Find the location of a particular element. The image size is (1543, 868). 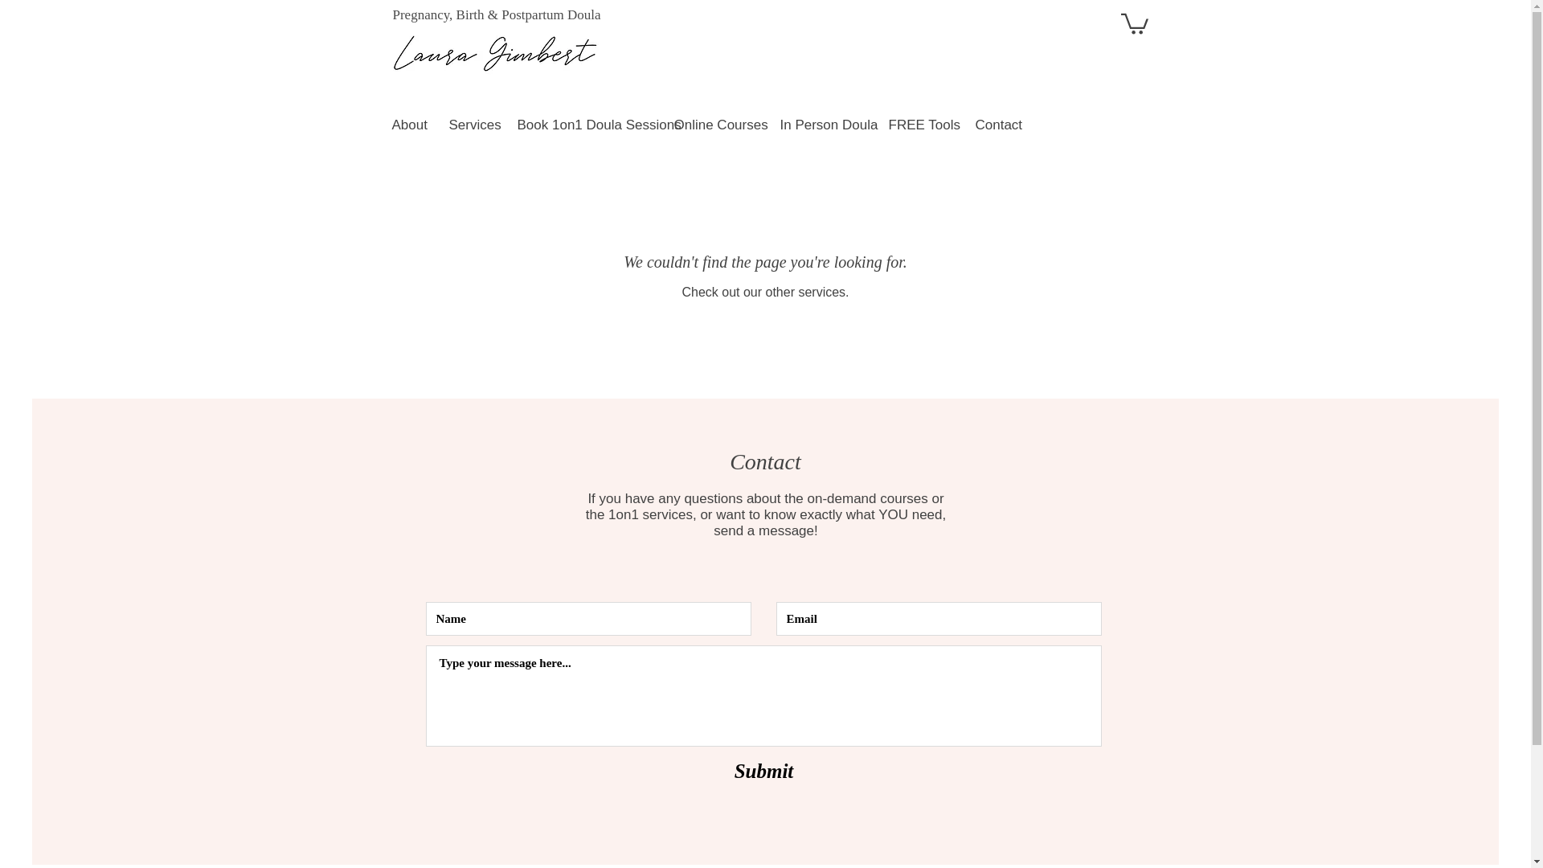

In Person Doula is located at coordinates (822, 125).